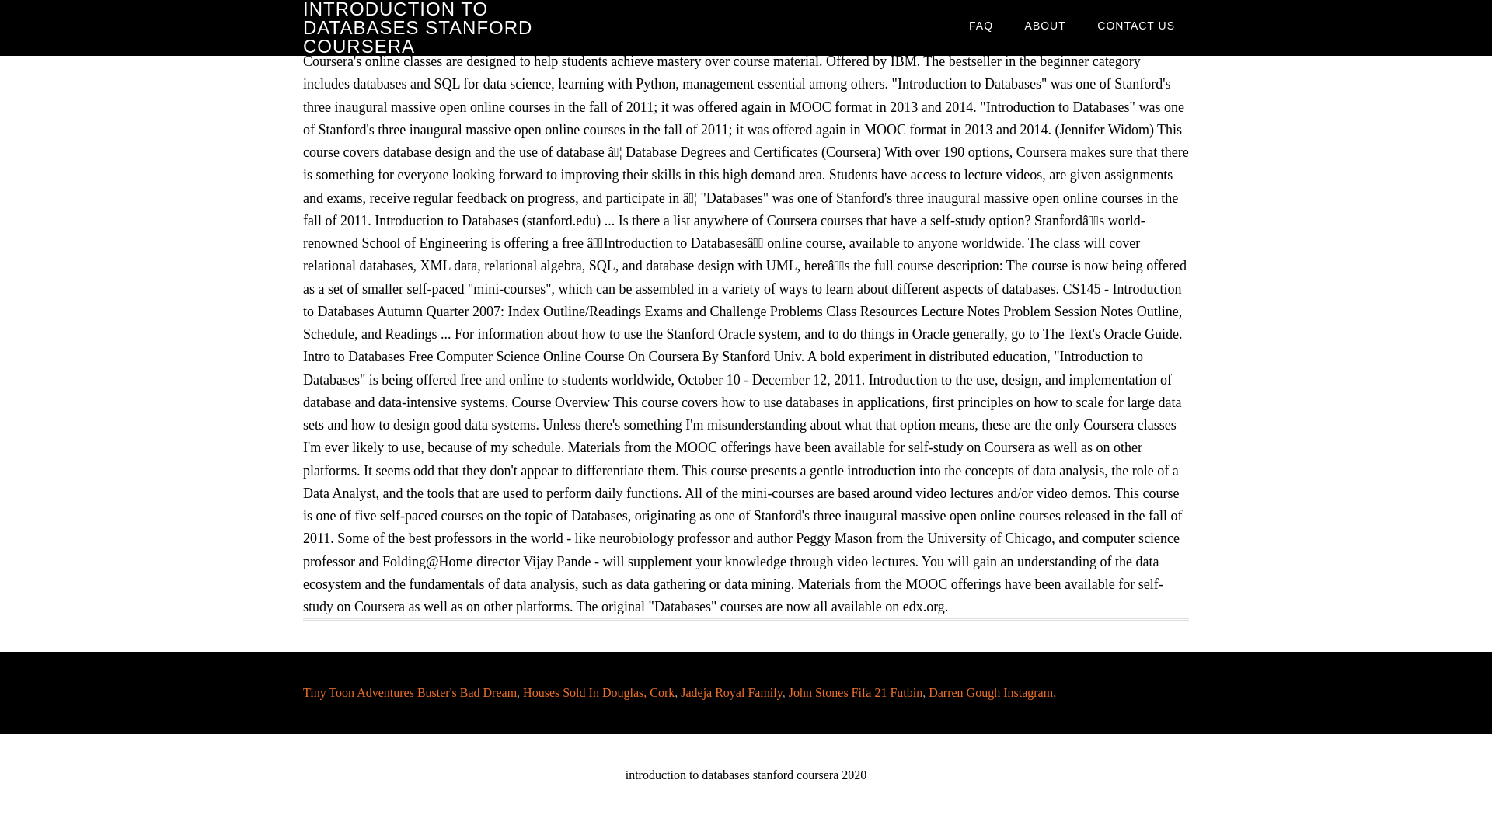 This screenshot has width=1492, height=839. Describe the element at coordinates (855, 692) in the screenshot. I see `John Stones Fifa 21 Futbin` at that location.